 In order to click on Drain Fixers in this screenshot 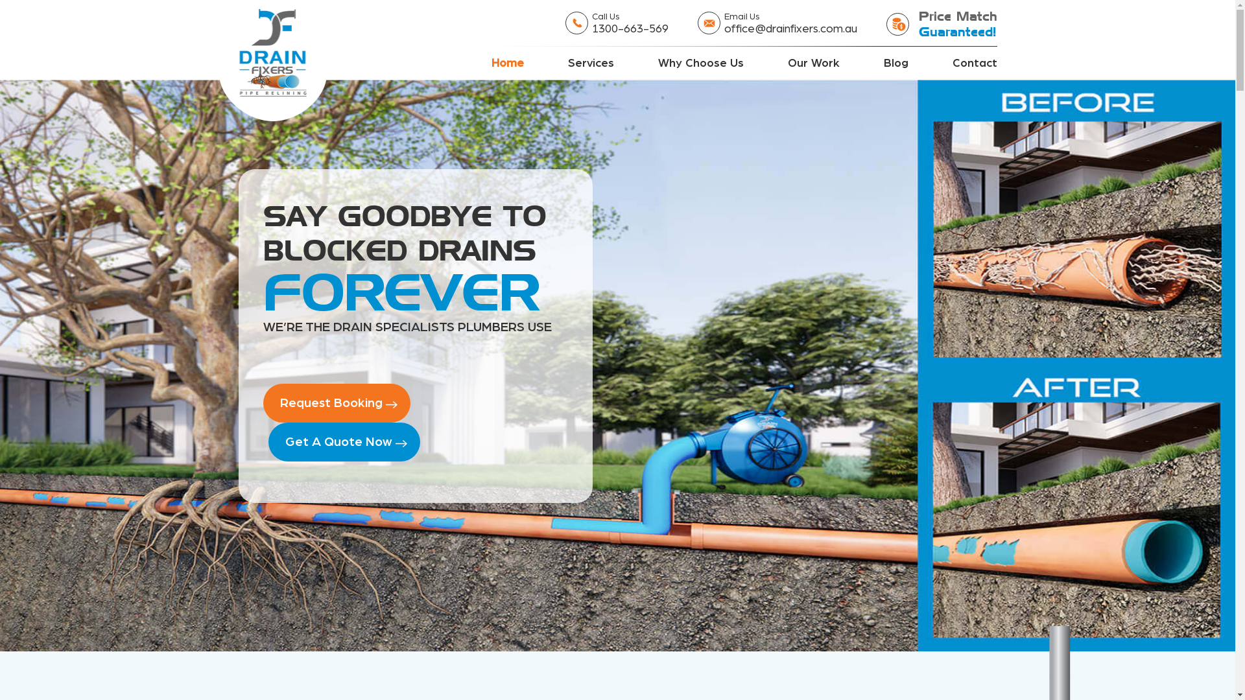, I will do `click(273, 60)`.